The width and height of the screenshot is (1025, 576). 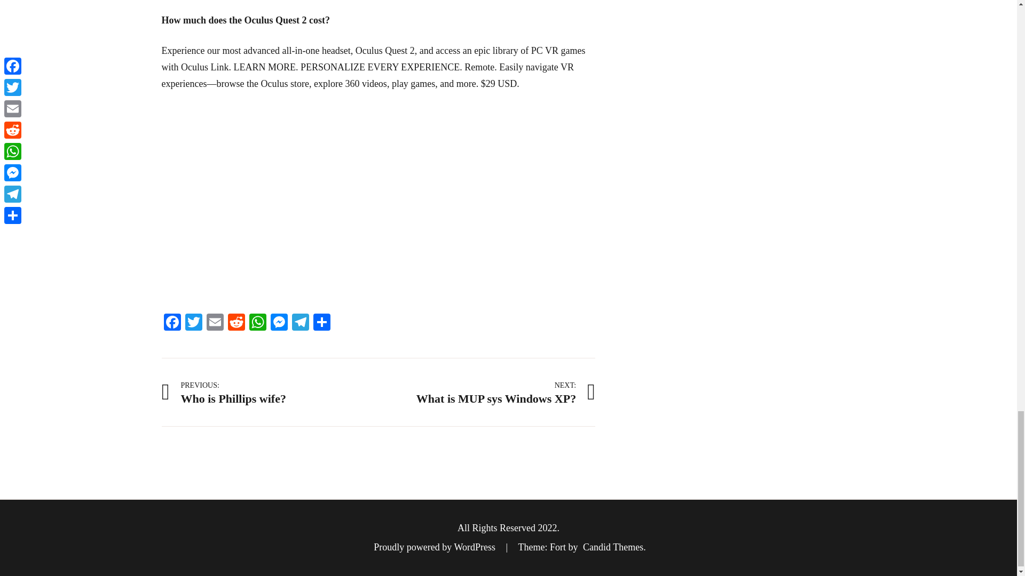 I want to click on Telegram, so click(x=299, y=323).